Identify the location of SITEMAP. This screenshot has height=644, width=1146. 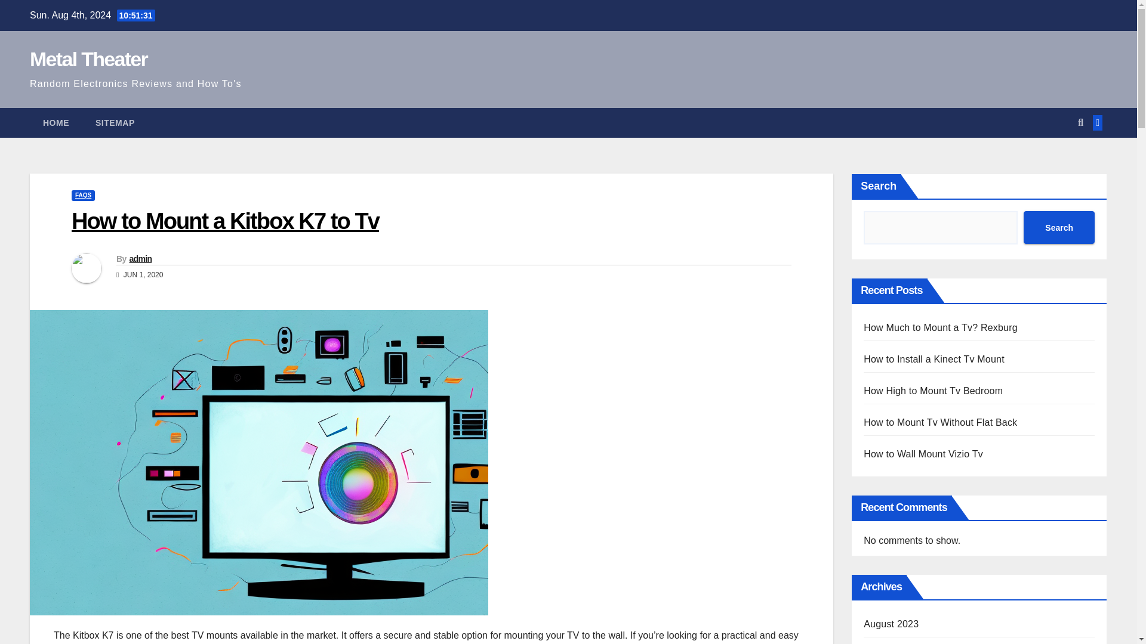
(115, 123).